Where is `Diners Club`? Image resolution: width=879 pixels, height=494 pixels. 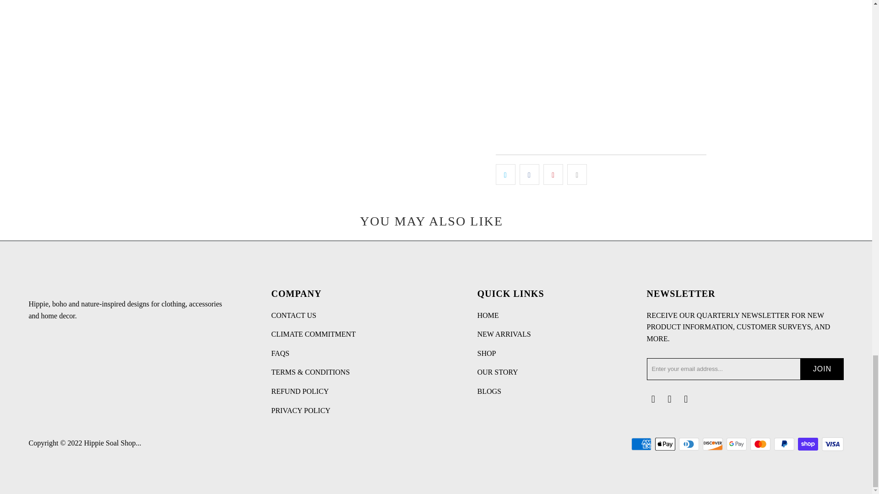 Diners Club is located at coordinates (689, 444).